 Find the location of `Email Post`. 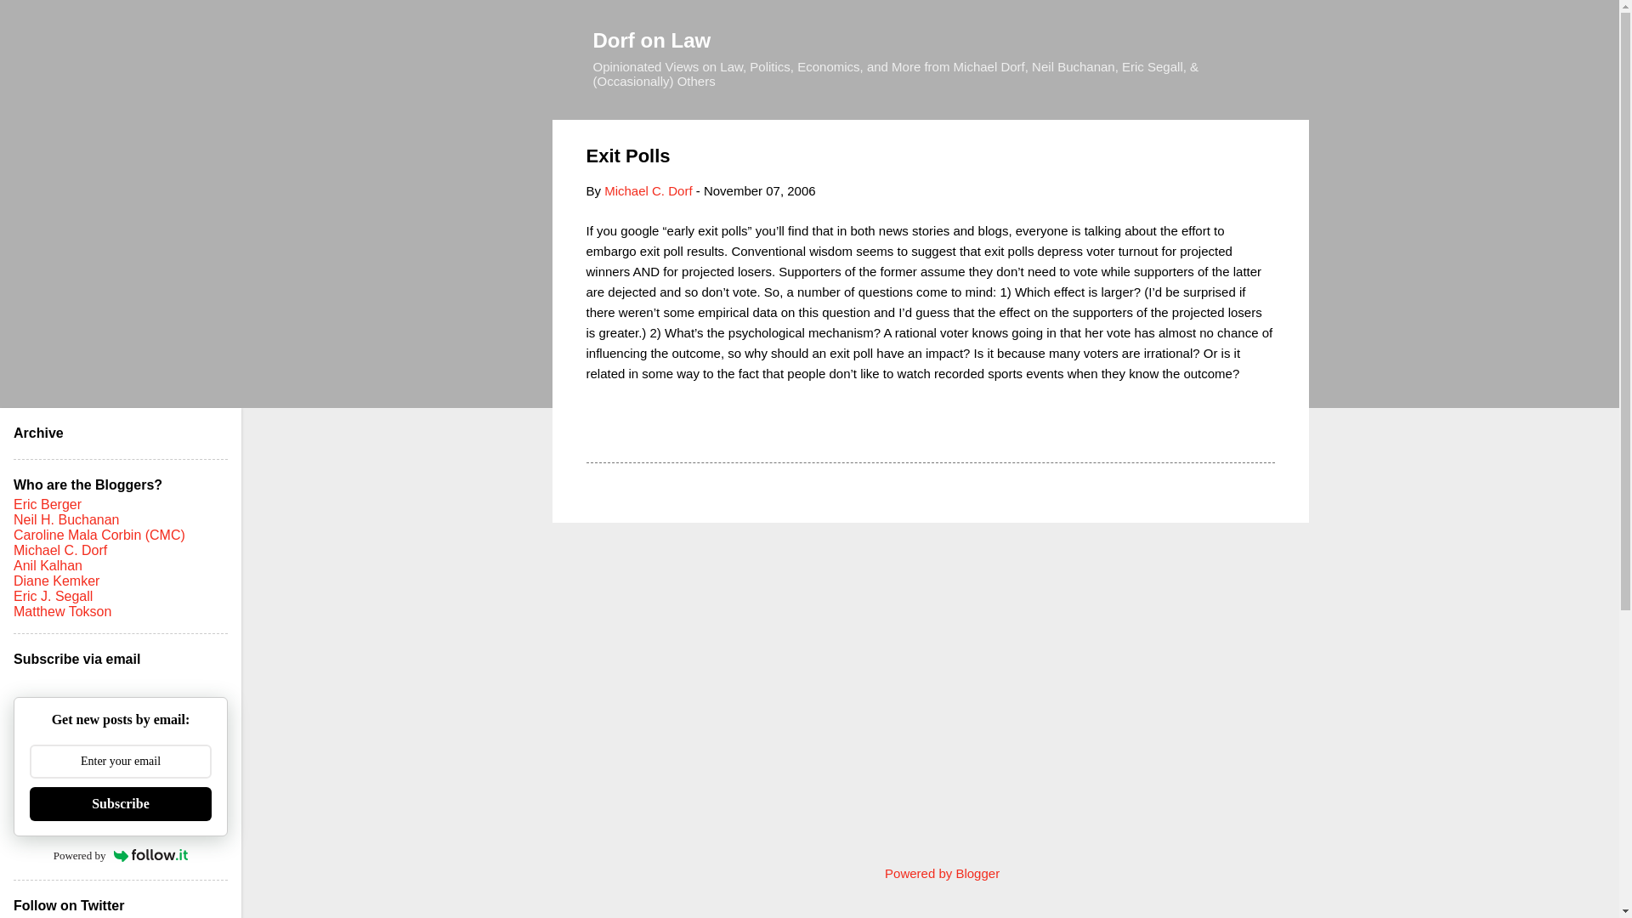

Email Post is located at coordinates (631, 432).